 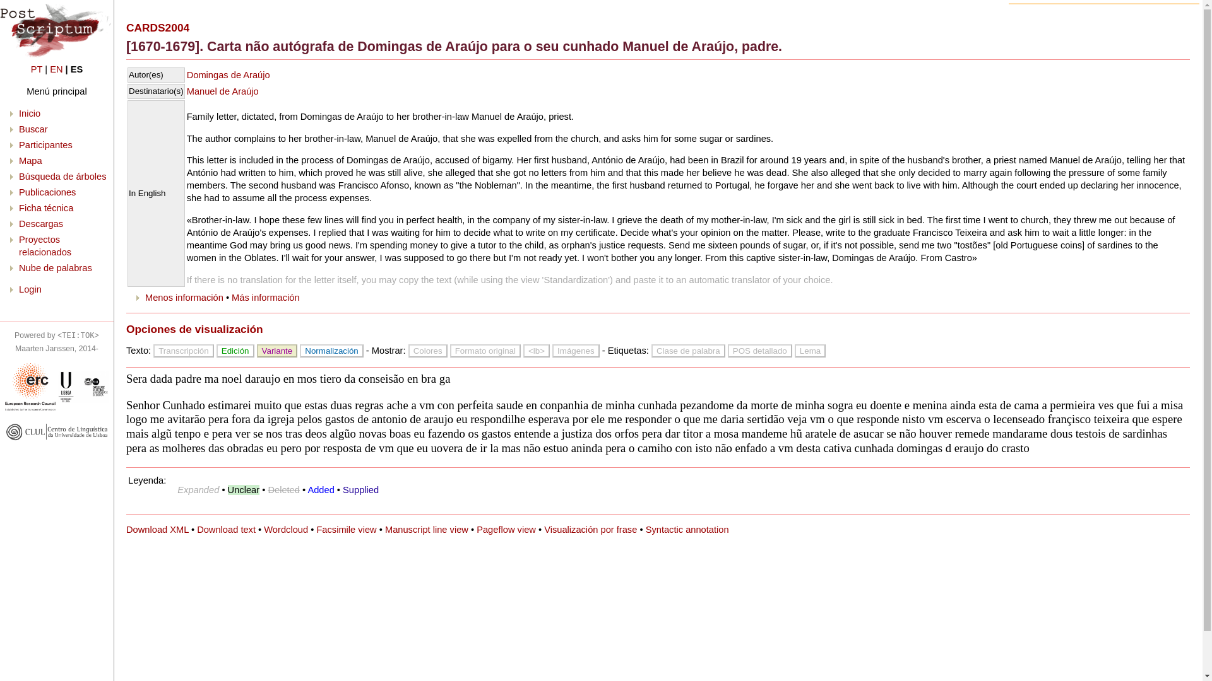 What do you see at coordinates (33, 129) in the screenshot?
I see `Buscar` at bounding box center [33, 129].